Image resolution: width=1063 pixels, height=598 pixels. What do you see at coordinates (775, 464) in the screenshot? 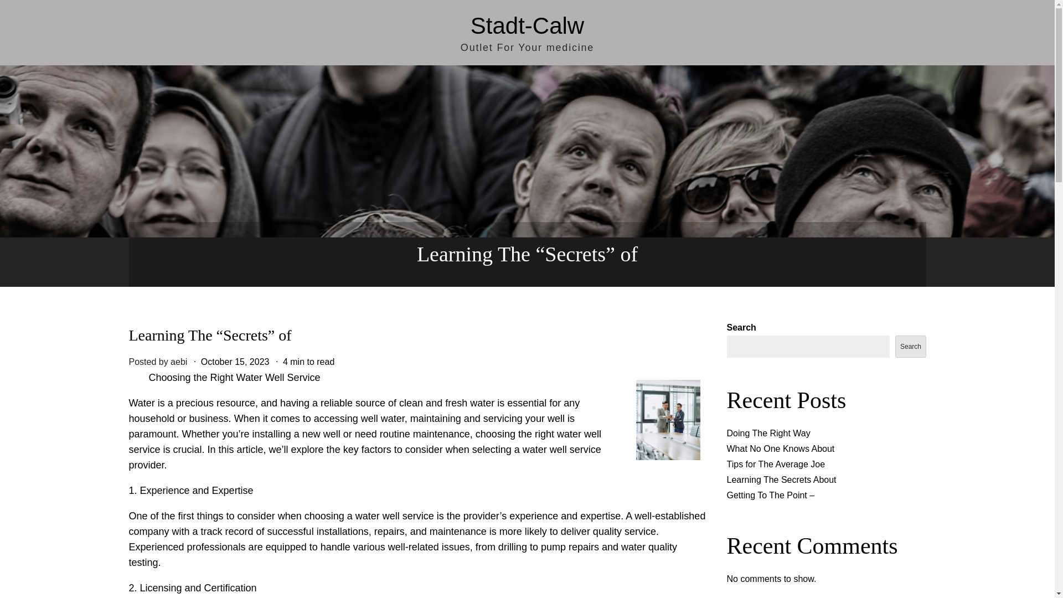
I see `Tips for The Average Joe` at bounding box center [775, 464].